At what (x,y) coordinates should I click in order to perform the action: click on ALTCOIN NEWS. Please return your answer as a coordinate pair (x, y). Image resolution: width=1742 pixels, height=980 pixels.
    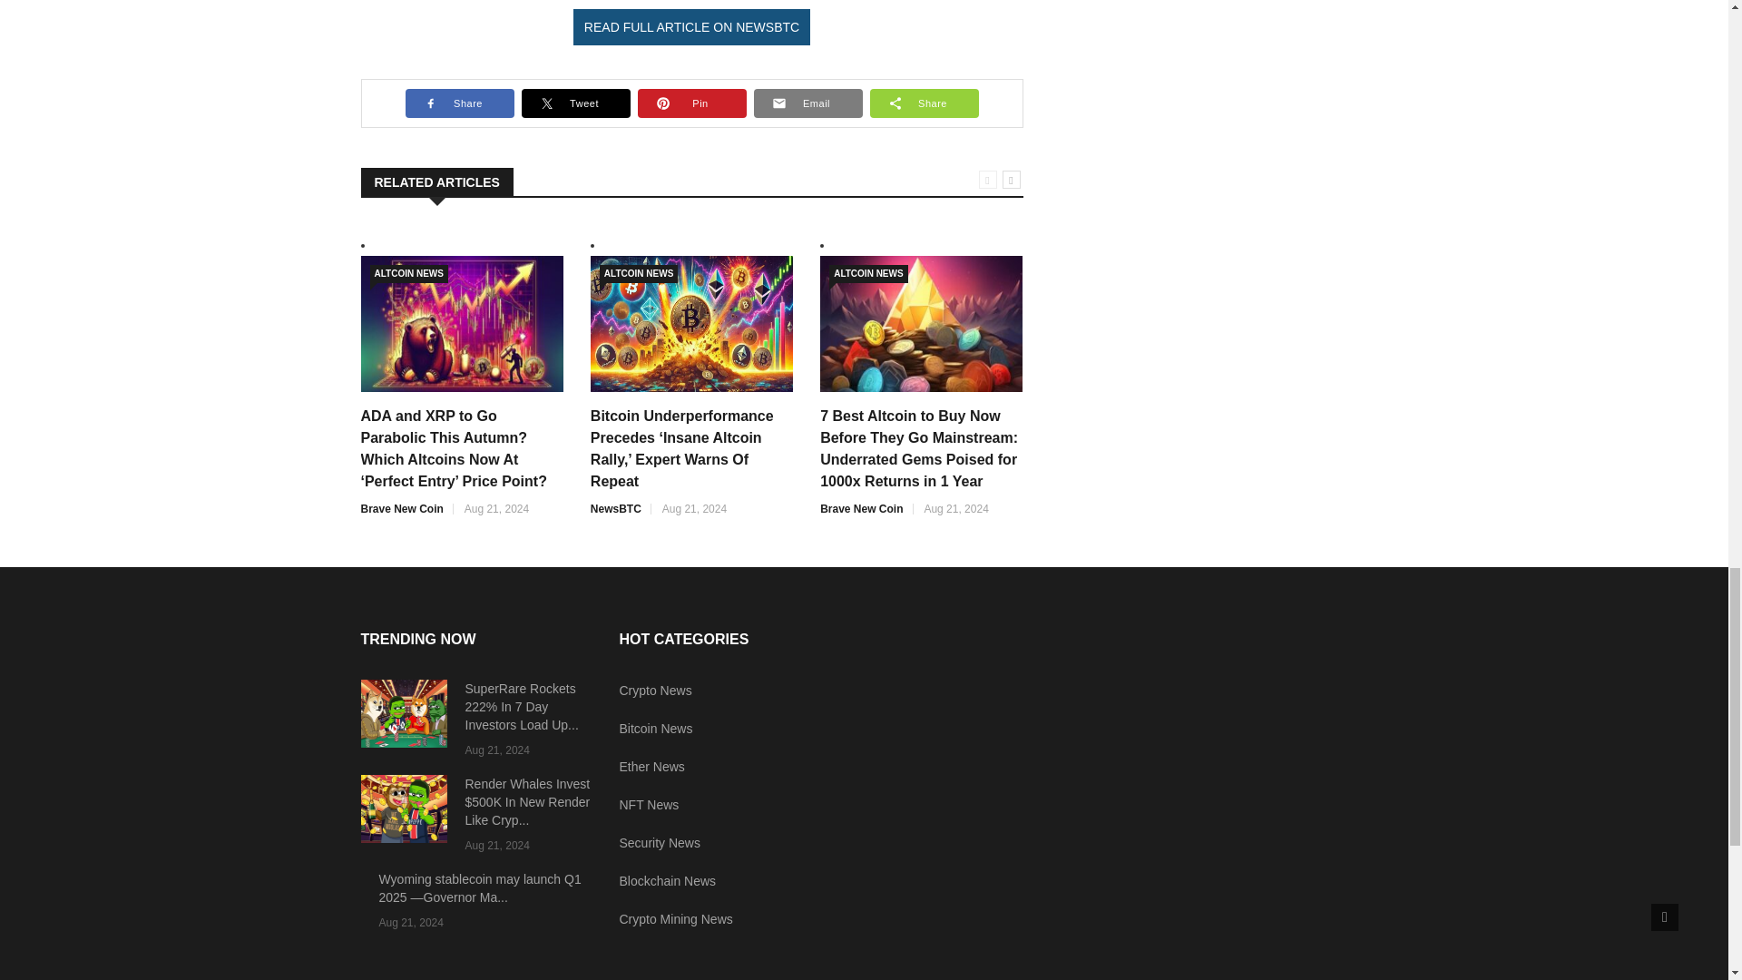
    Looking at the image, I should click on (867, 274).